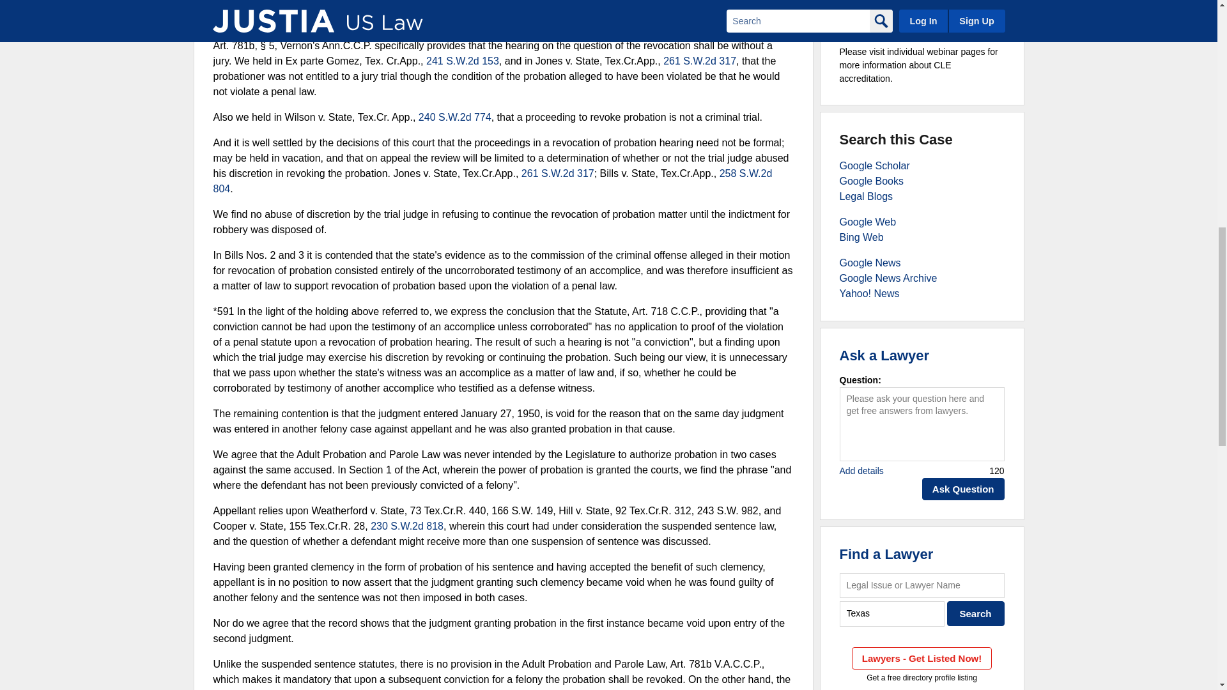 The height and width of the screenshot is (690, 1227). Describe the element at coordinates (557, 173) in the screenshot. I see `261 S.W.2d 317` at that location.